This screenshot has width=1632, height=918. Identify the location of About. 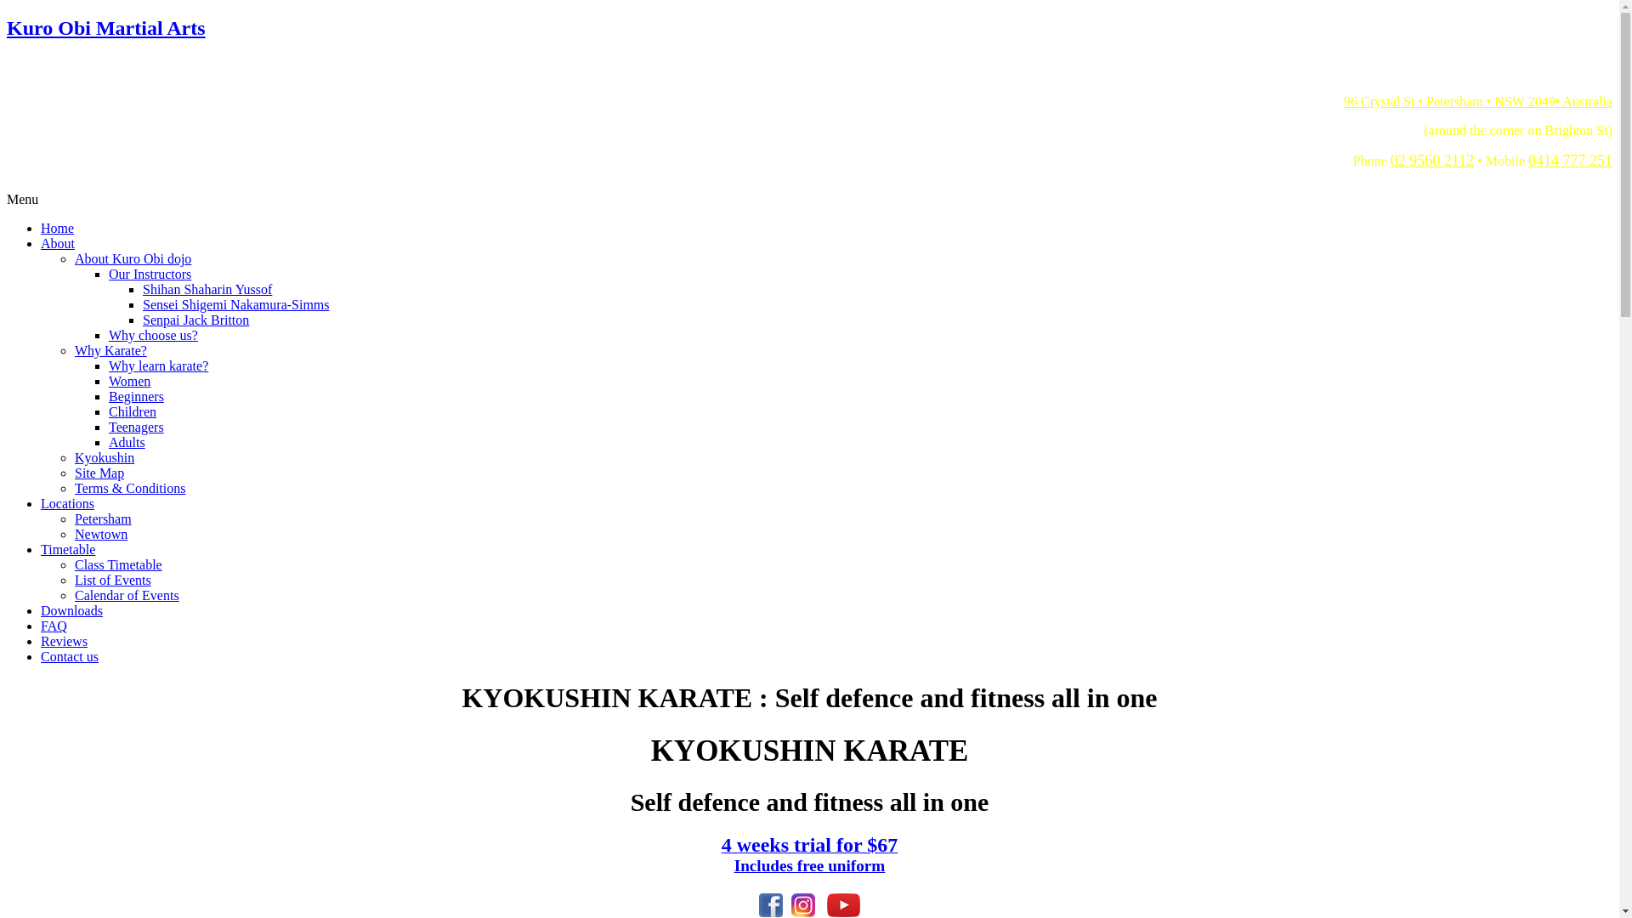
(58, 243).